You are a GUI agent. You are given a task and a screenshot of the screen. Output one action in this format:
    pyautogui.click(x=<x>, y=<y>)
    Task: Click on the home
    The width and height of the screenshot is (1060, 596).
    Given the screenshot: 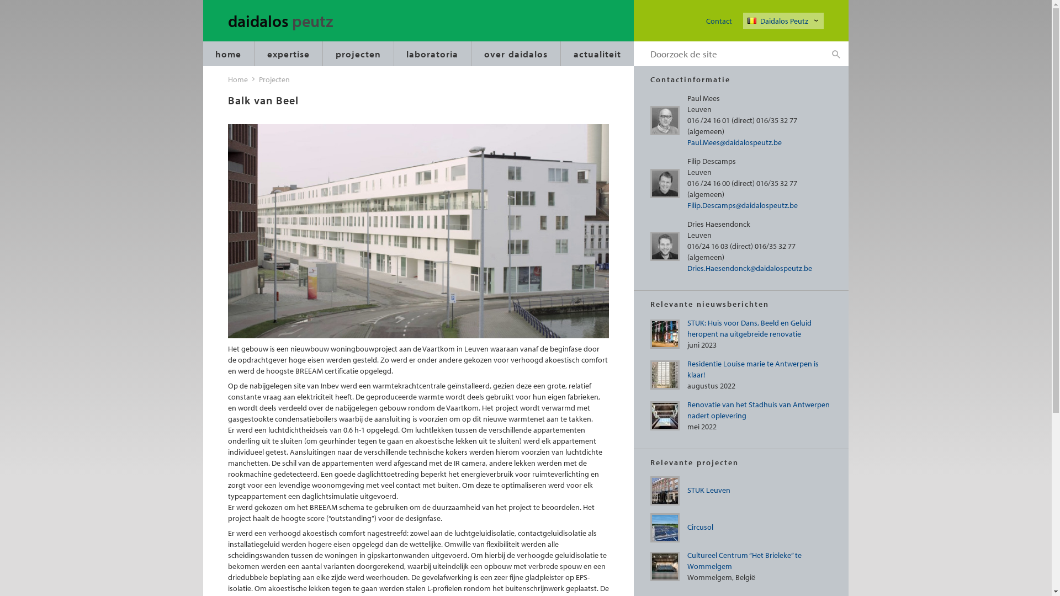 What is the action you would take?
    pyautogui.click(x=229, y=54)
    